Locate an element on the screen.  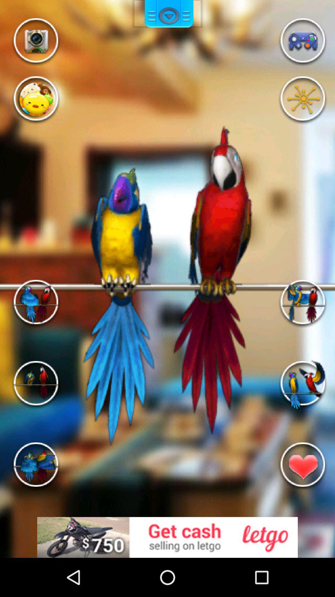
open advertisement is located at coordinates (167, 537).